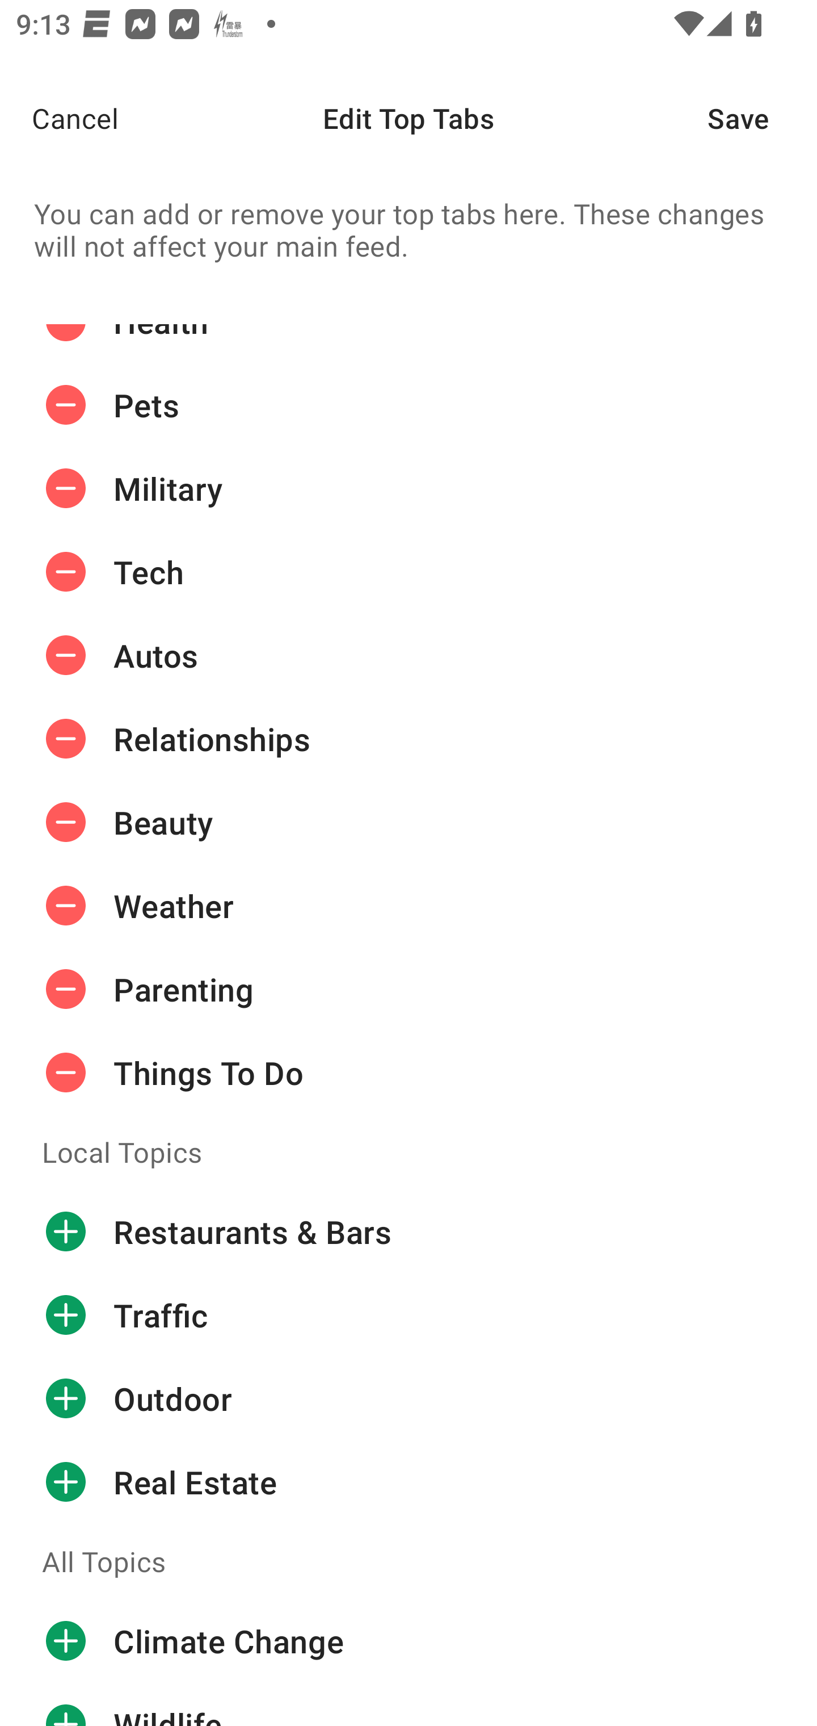 The width and height of the screenshot is (817, 1726). Describe the element at coordinates (408, 572) in the screenshot. I see `Tech` at that location.